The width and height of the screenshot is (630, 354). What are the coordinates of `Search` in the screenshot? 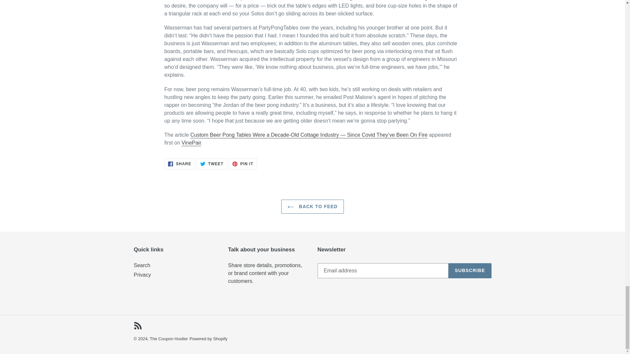 It's located at (138, 325).